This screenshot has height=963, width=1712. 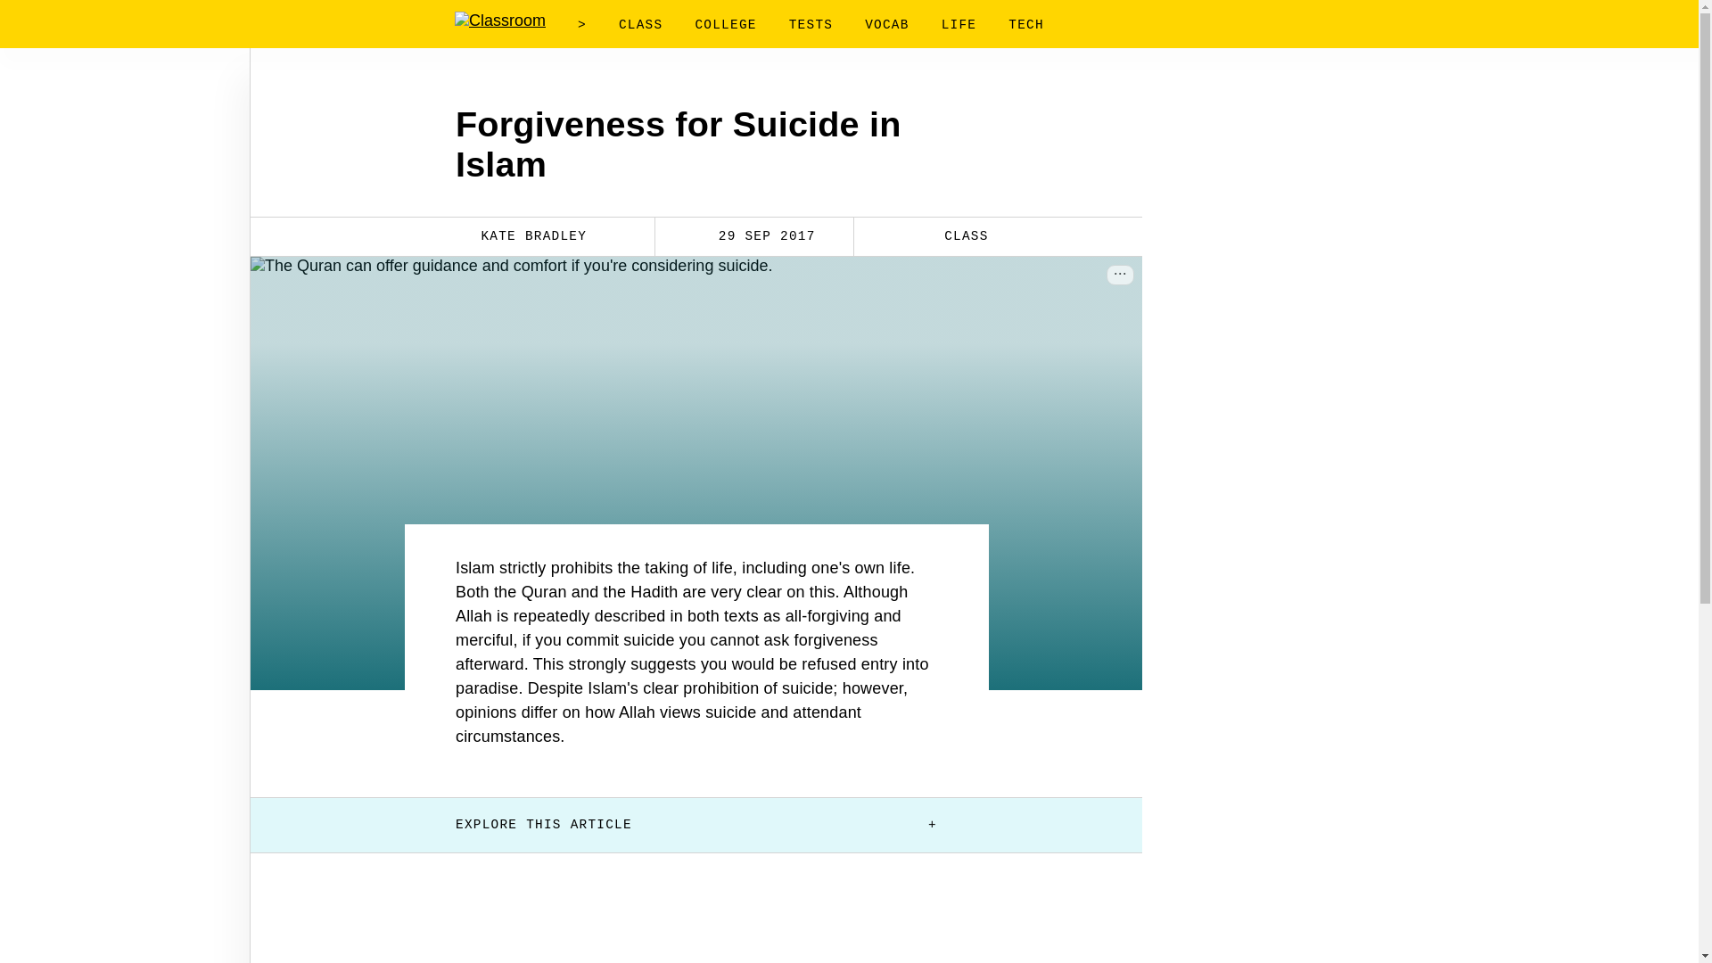 I want to click on CLASS, so click(x=640, y=25).